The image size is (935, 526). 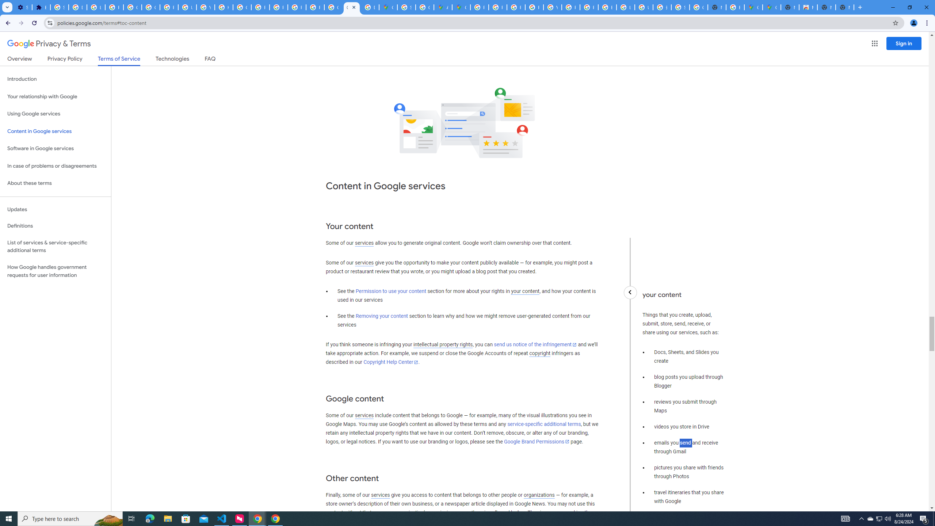 I want to click on Sign in - Google Accounts, so click(x=406, y=7).